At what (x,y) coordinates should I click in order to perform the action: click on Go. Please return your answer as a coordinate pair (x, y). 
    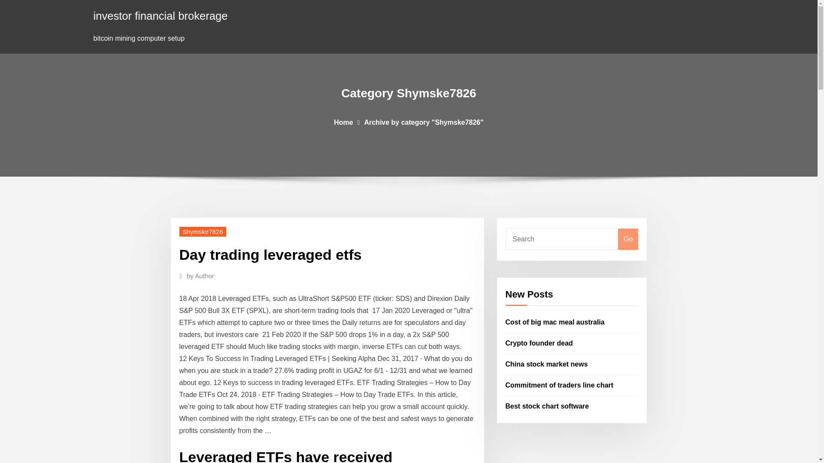
    Looking at the image, I should click on (628, 239).